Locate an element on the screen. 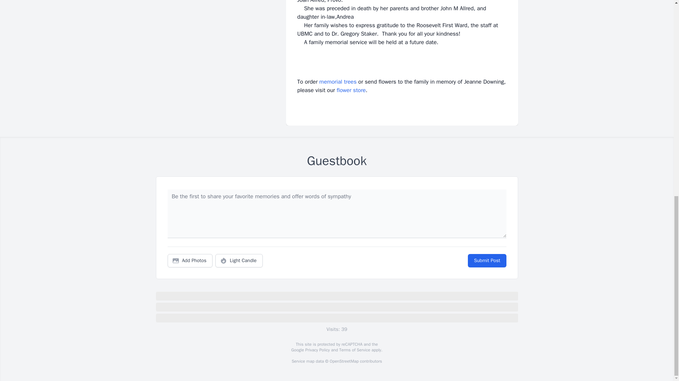 This screenshot has height=381, width=679. Light Candle is located at coordinates (239, 261).